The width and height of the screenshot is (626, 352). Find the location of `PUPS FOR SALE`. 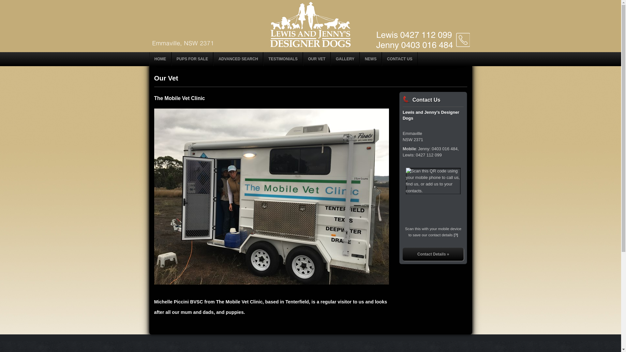

PUPS FOR SALE is located at coordinates (192, 59).